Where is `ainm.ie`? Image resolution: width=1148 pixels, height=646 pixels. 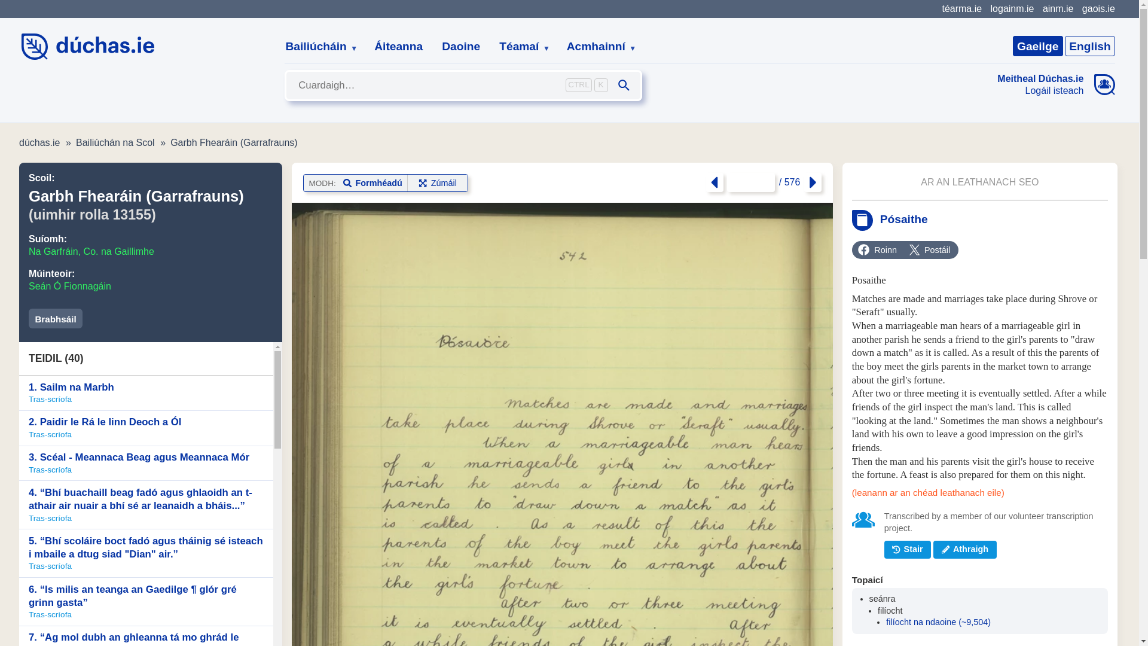 ainm.ie is located at coordinates (1058, 8).